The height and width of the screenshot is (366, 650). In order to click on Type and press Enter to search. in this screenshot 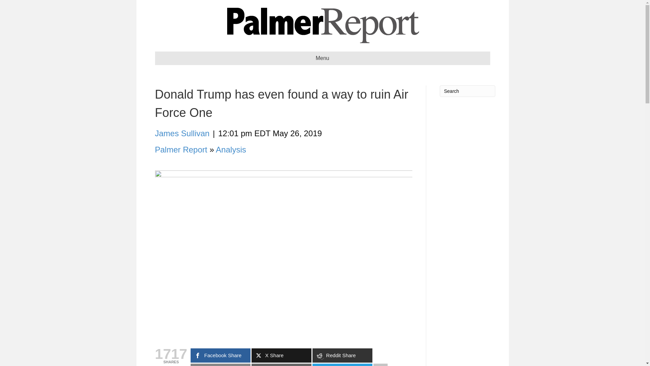, I will do `click(467, 91)`.